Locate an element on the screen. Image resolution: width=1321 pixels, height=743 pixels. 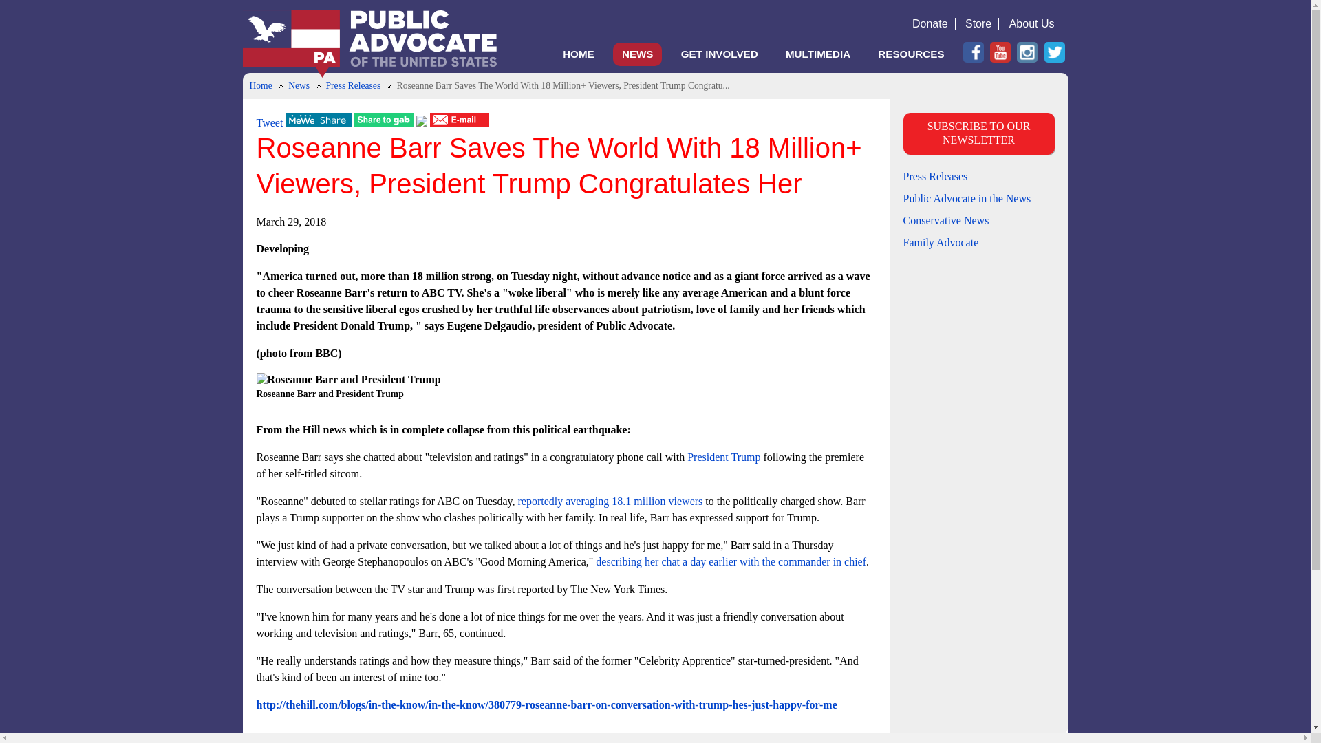
About Us is located at coordinates (1032, 23).